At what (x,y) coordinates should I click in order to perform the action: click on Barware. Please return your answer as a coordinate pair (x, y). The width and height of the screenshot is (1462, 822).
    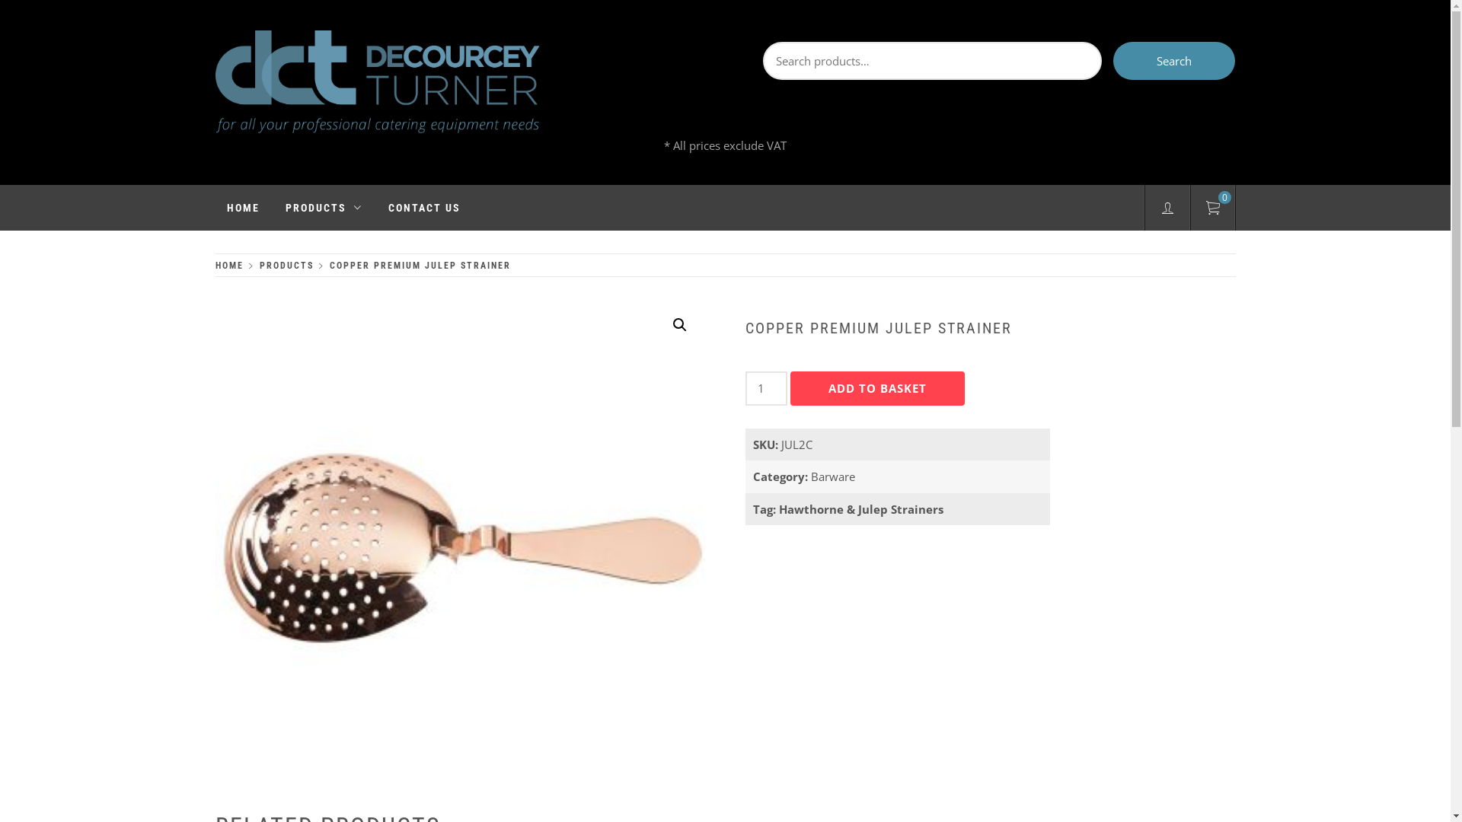
    Looking at the image, I should click on (833, 476).